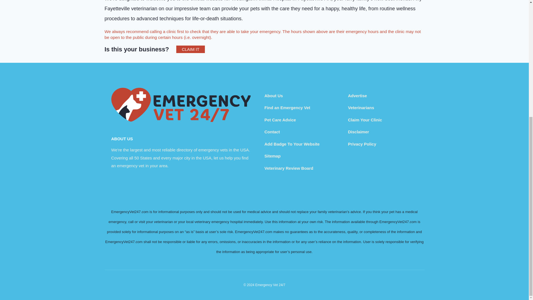 This screenshot has width=533, height=300. What do you see at coordinates (280, 120) in the screenshot?
I see `Pet Care Advice` at bounding box center [280, 120].